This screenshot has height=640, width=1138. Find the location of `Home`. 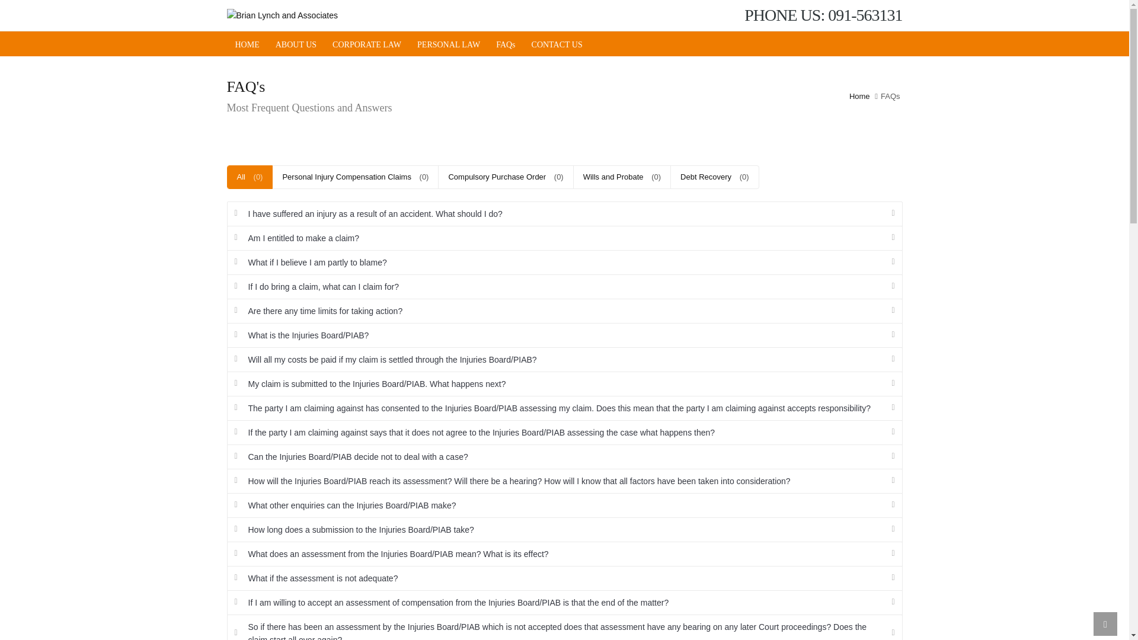

Home is located at coordinates (859, 96).